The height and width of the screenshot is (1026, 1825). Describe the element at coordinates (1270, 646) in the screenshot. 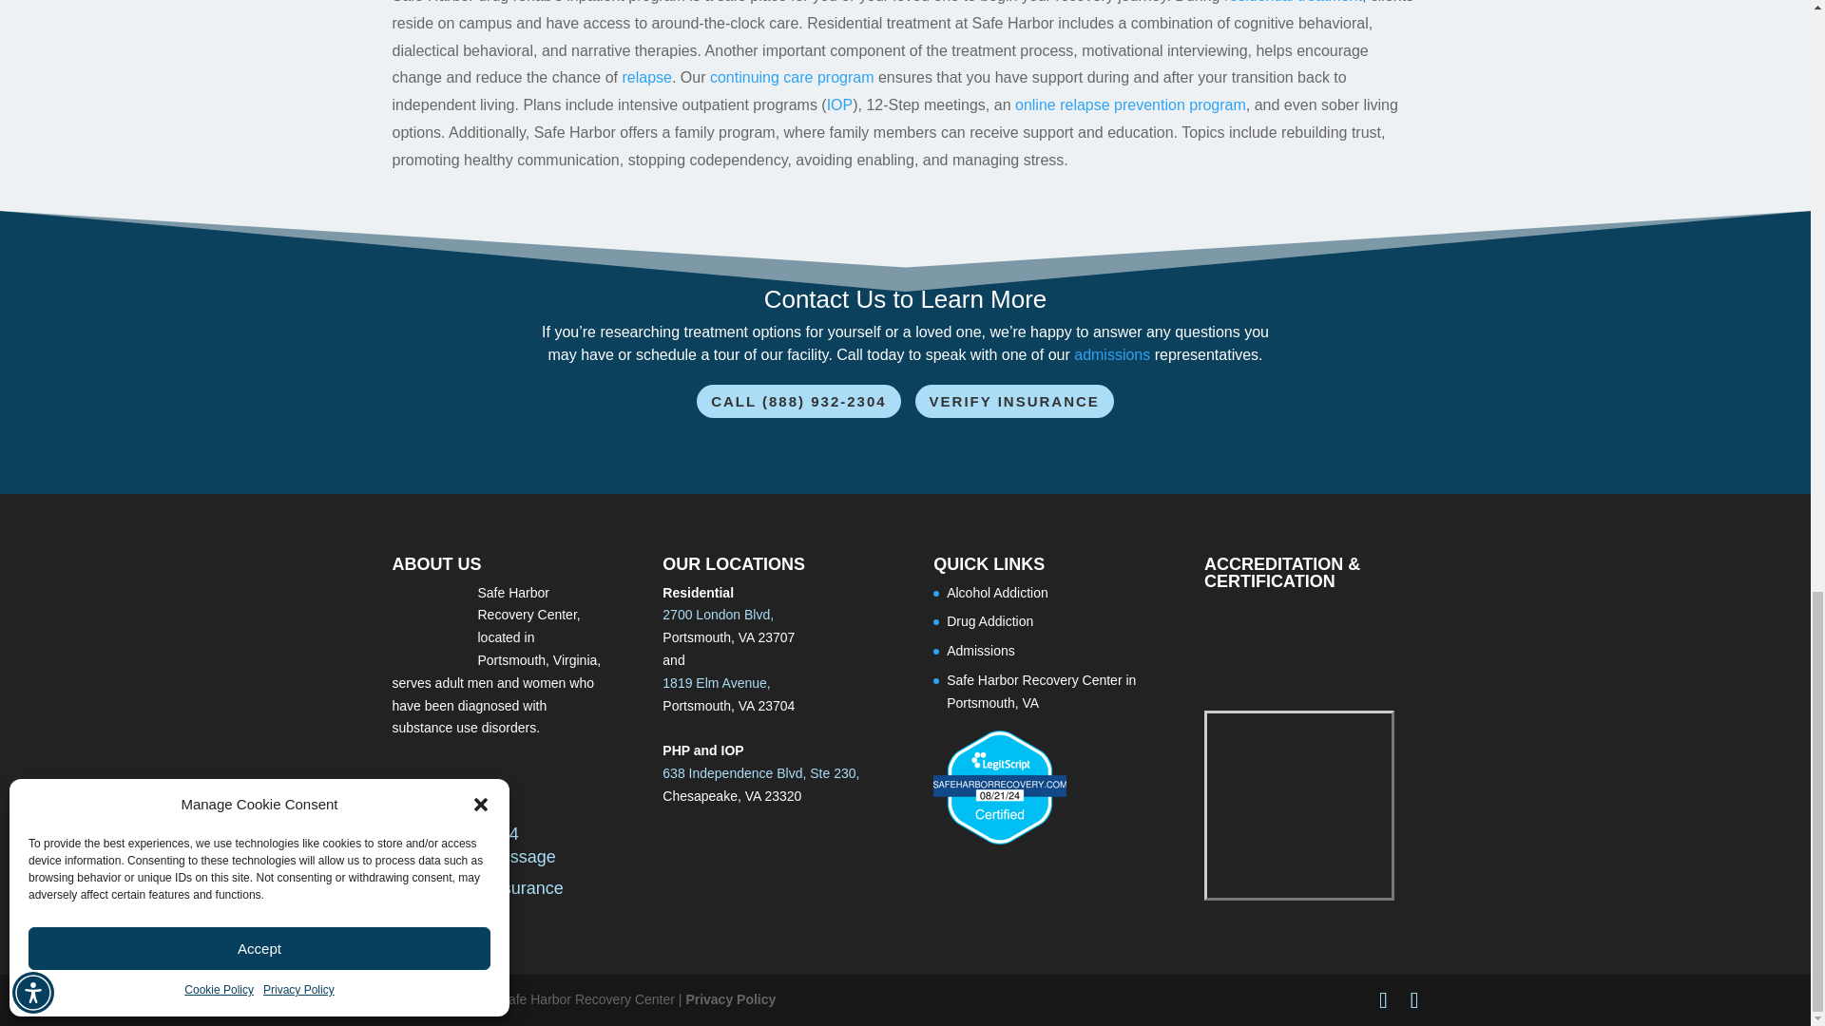

I see `The Joint Commission` at that location.